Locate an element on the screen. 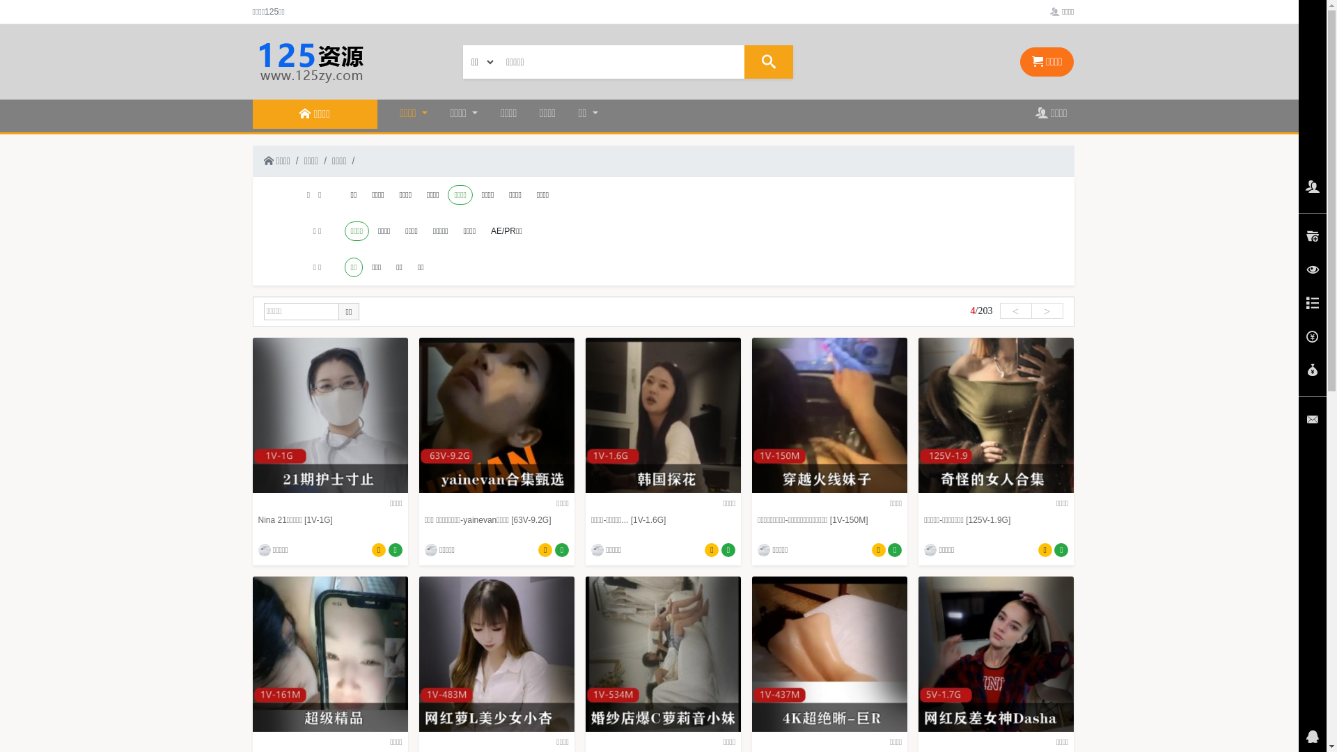 The height and width of the screenshot is (752, 1337). < is located at coordinates (1016, 311).